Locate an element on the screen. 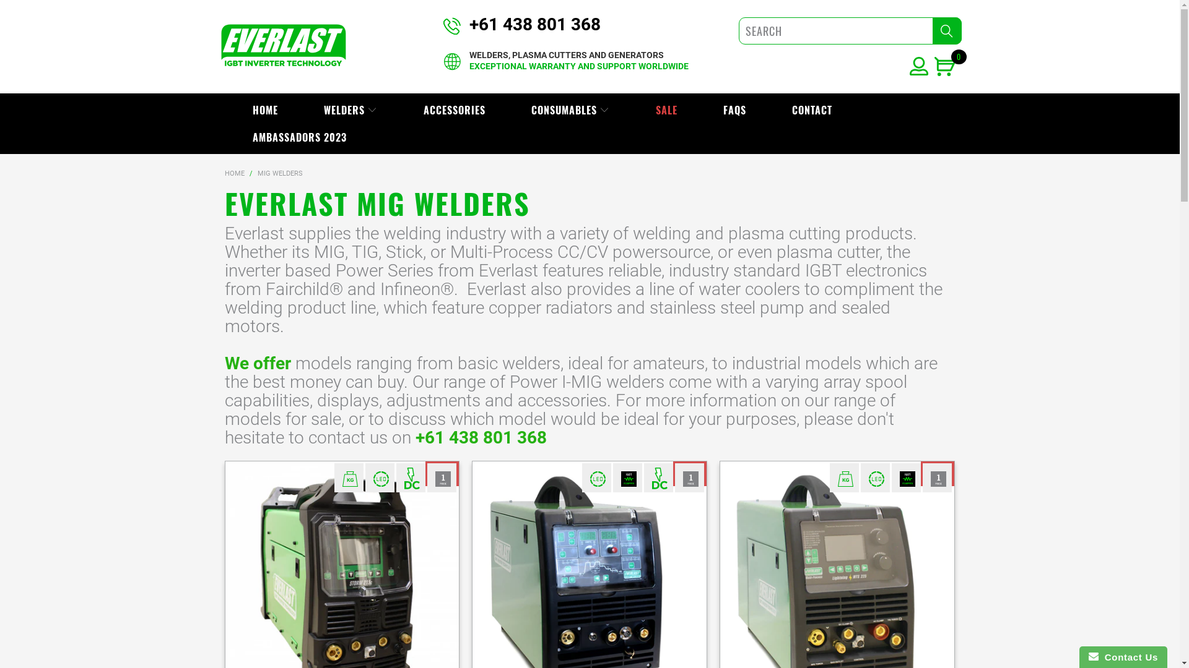  WELDERS is located at coordinates (350, 110).